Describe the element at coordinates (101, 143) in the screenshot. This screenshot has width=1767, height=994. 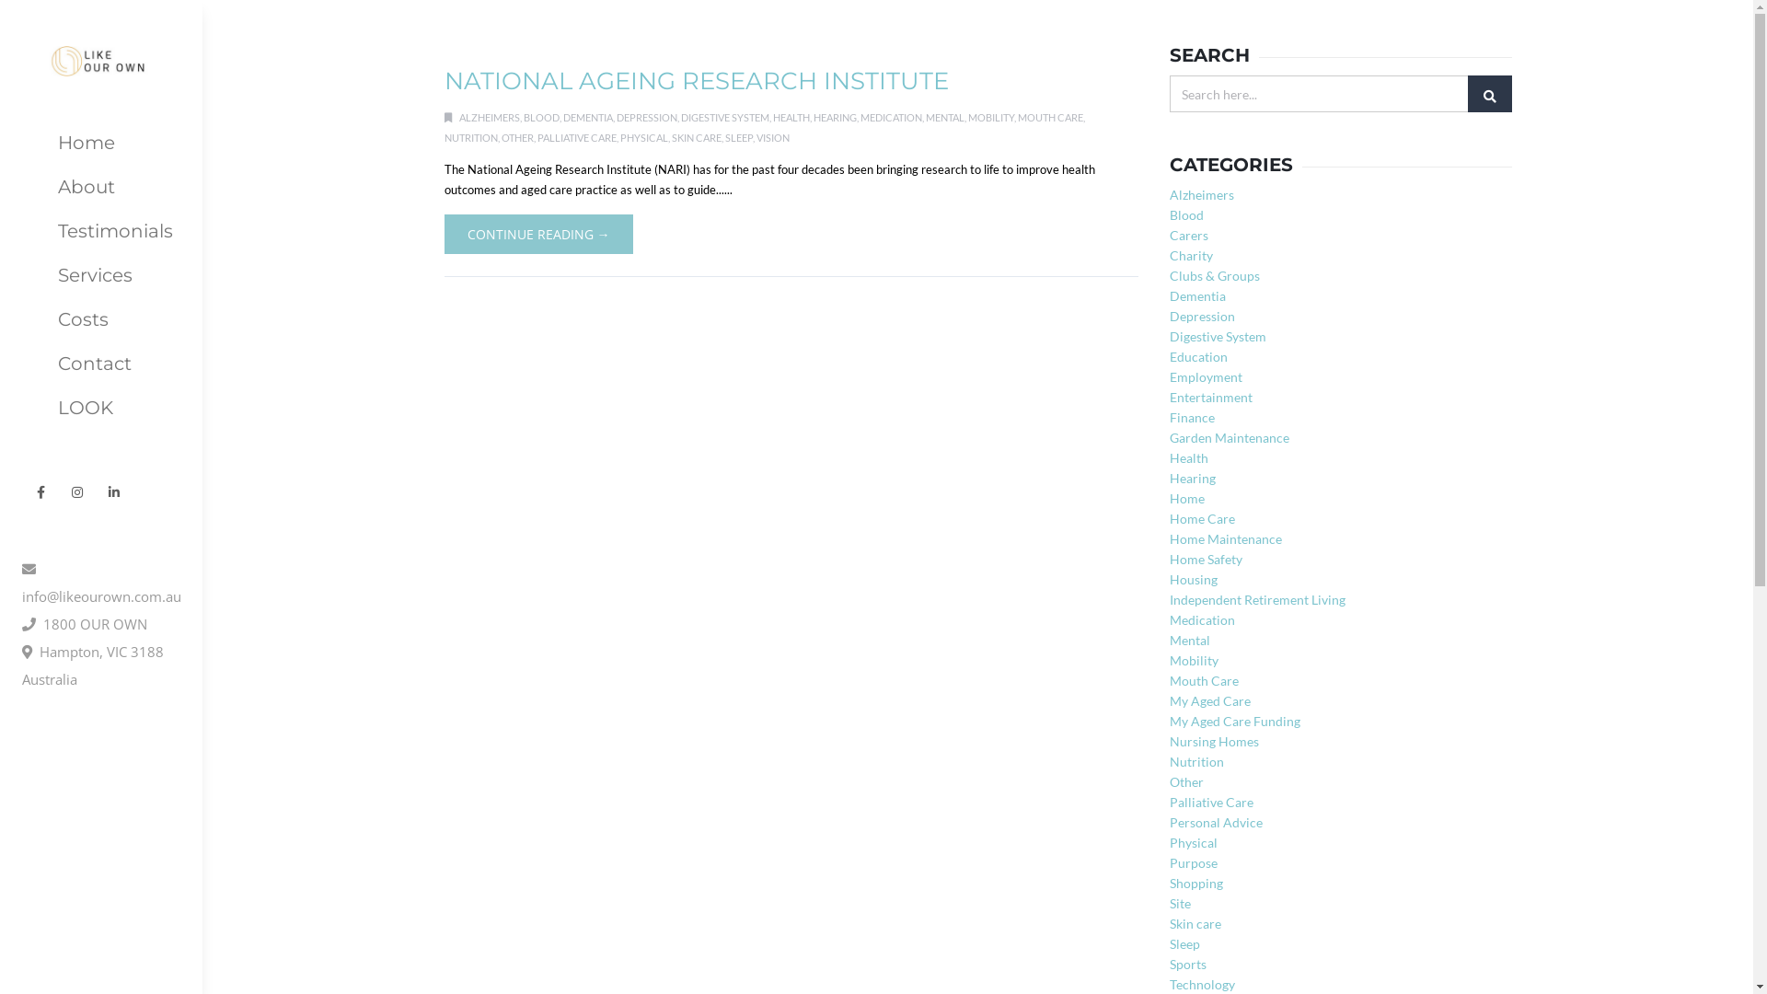
I see `Home` at that location.